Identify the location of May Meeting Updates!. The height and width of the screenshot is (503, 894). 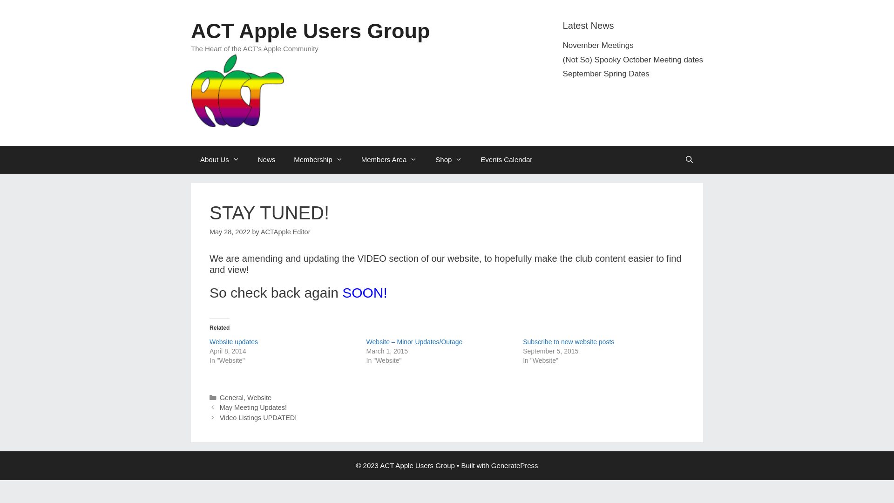
(253, 407).